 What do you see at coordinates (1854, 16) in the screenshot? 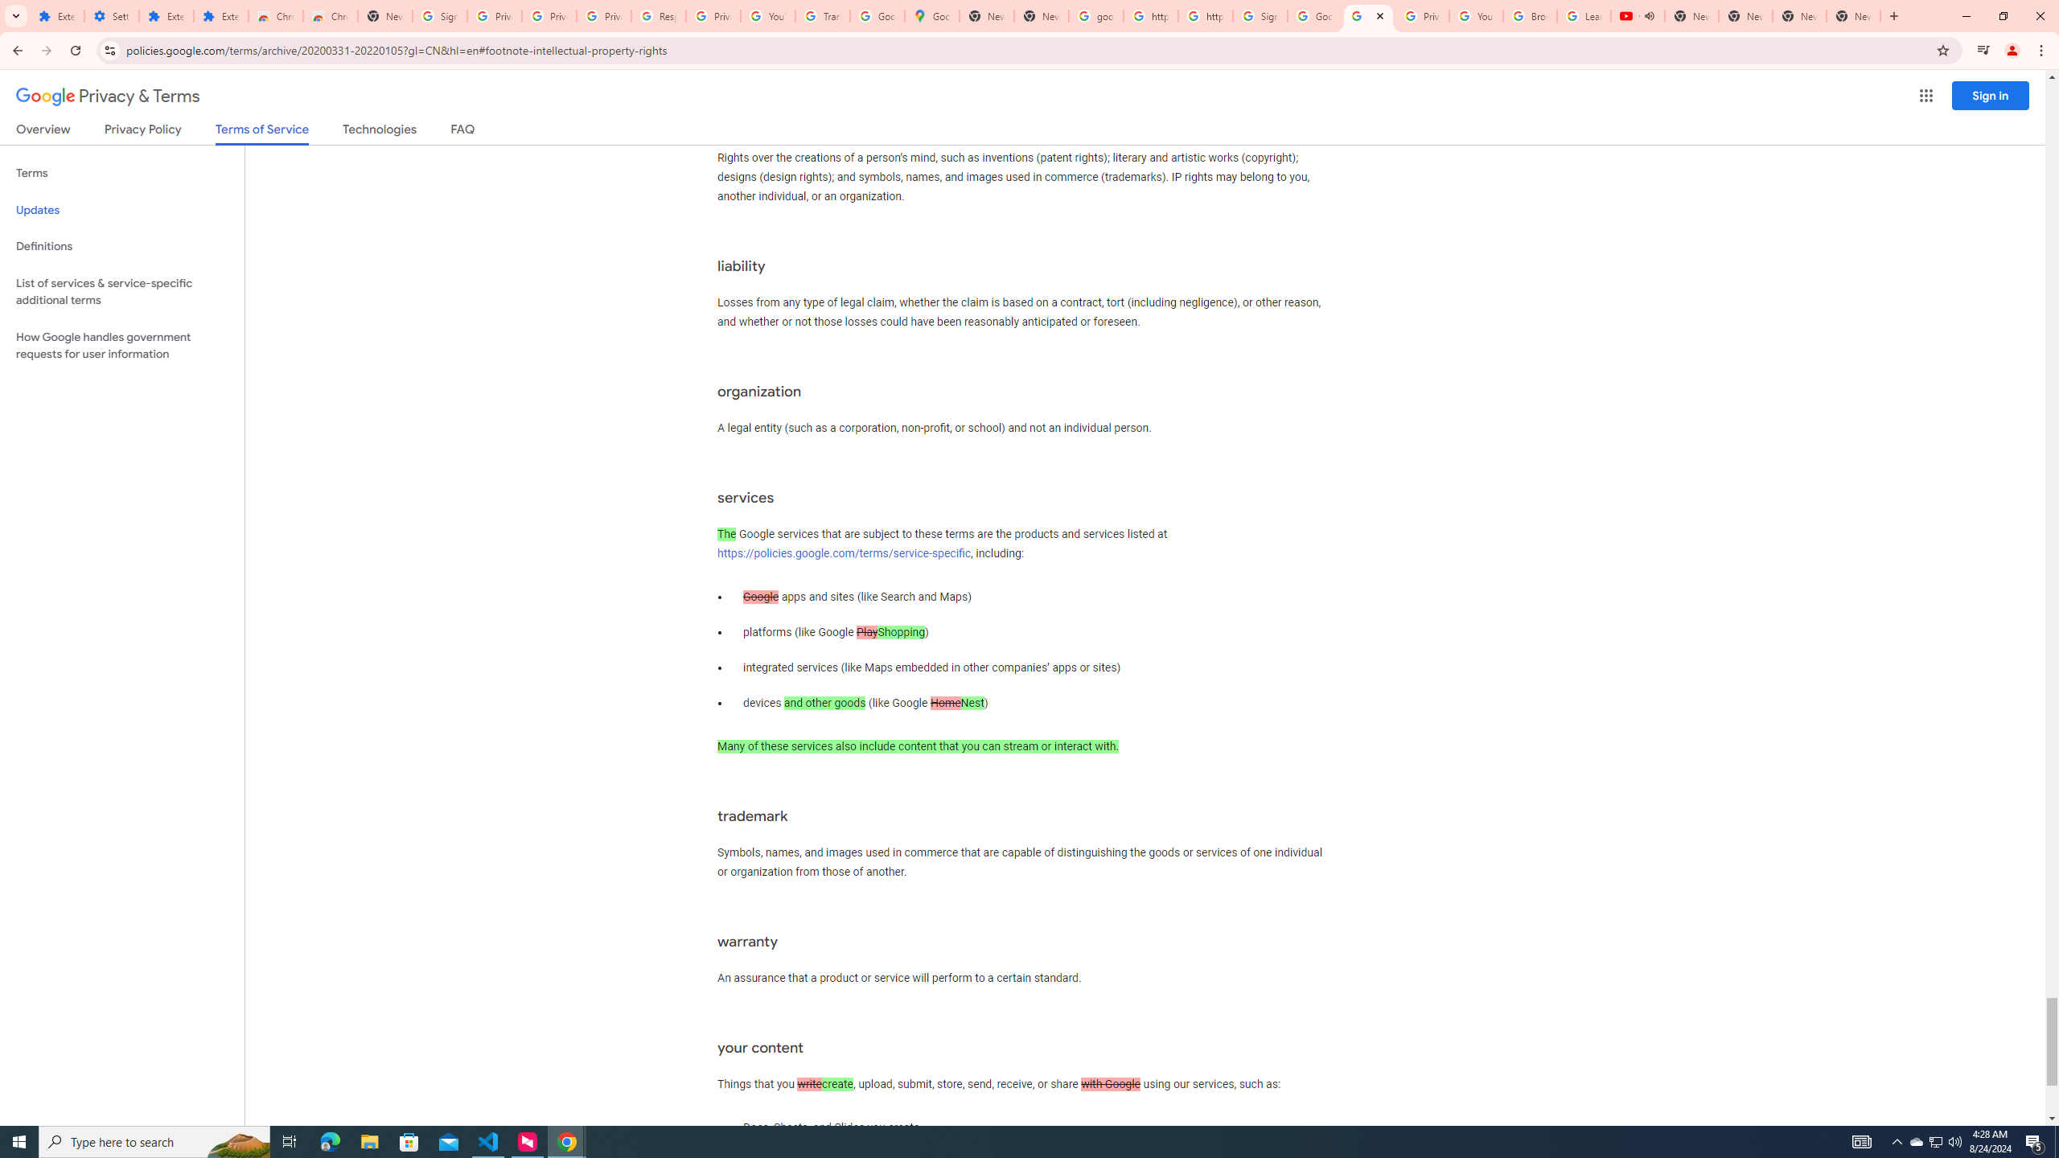
I see `New Tab` at bounding box center [1854, 16].